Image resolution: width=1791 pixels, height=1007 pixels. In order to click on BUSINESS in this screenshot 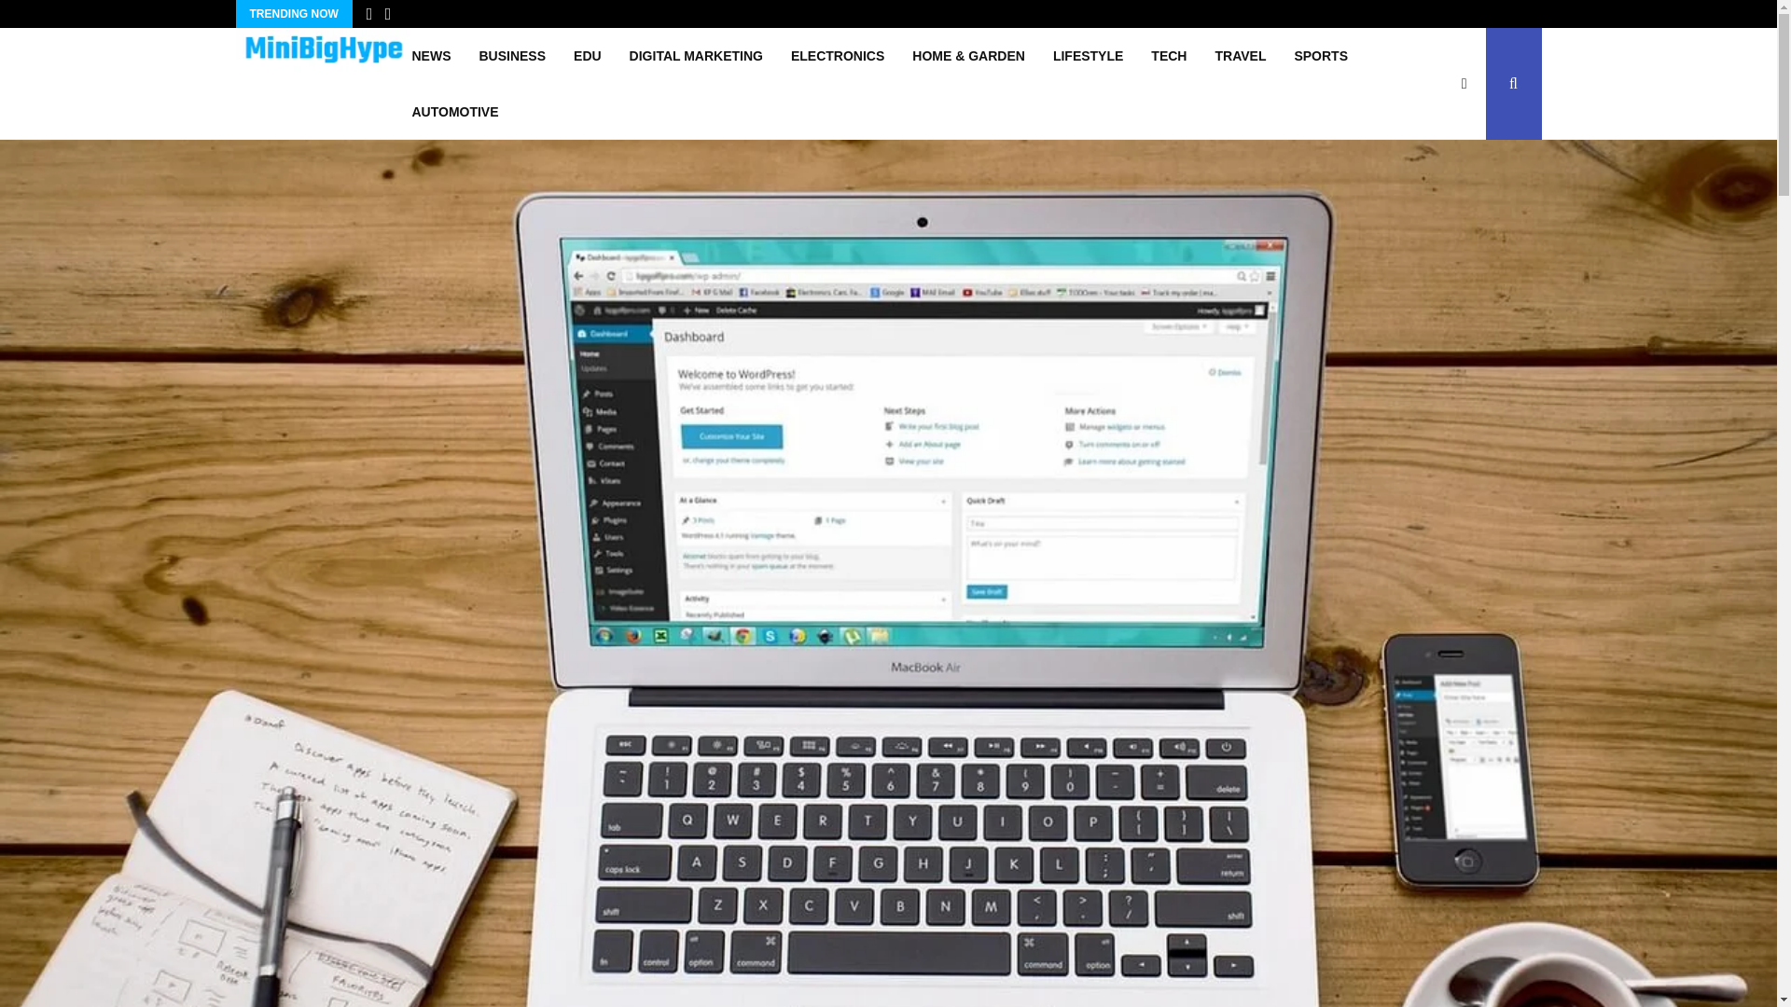, I will do `click(511, 56)`.